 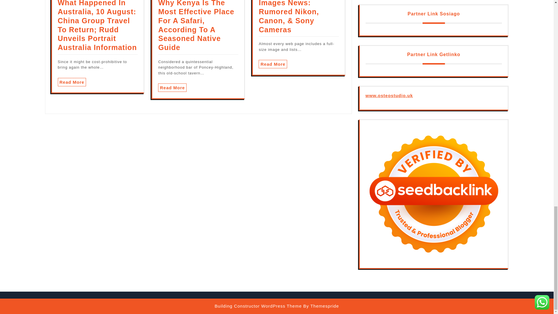 I want to click on Seedbacklink, so click(x=434, y=194).